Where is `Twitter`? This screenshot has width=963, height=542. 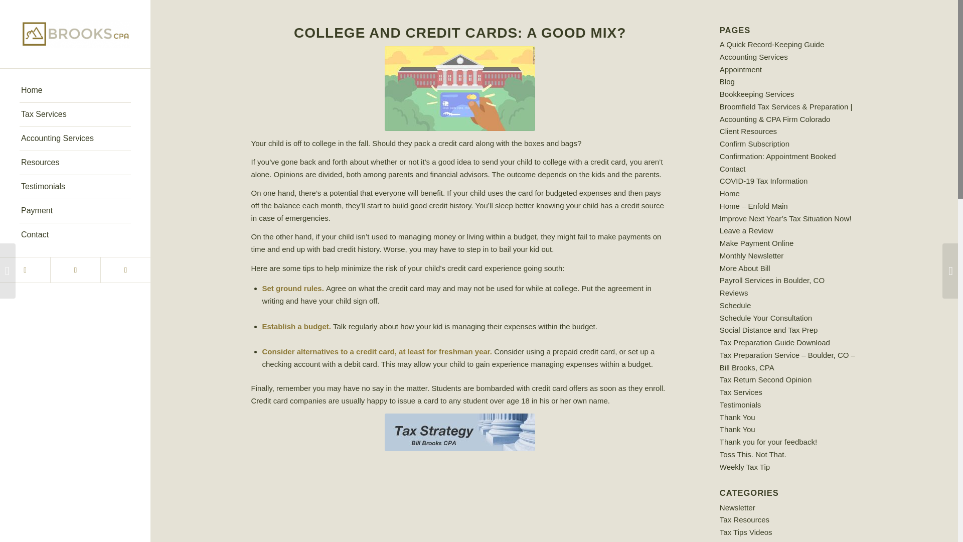 Twitter is located at coordinates (25, 270).